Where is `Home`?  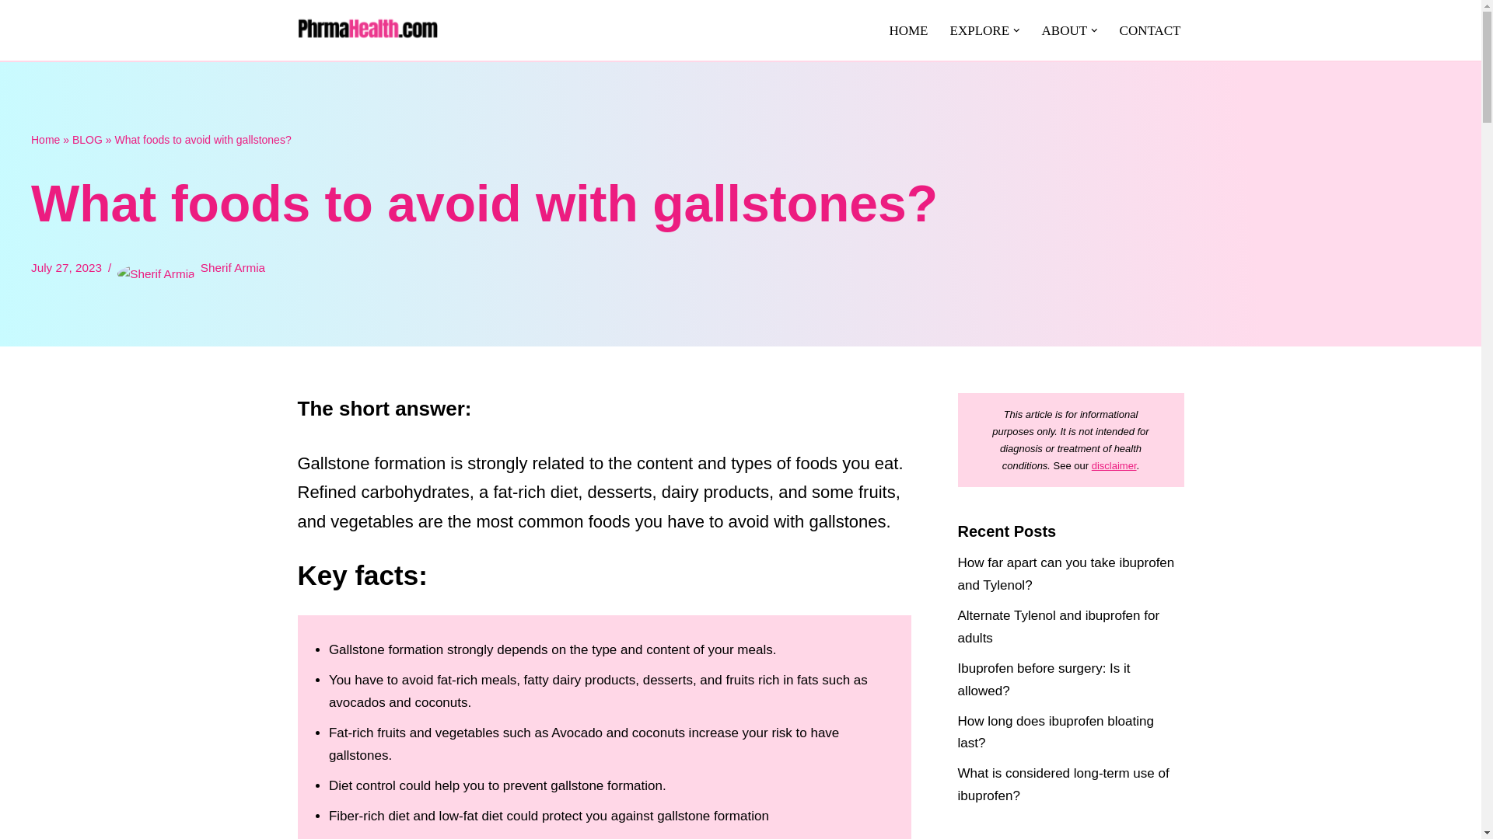
Home is located at coordinates (45, 139).